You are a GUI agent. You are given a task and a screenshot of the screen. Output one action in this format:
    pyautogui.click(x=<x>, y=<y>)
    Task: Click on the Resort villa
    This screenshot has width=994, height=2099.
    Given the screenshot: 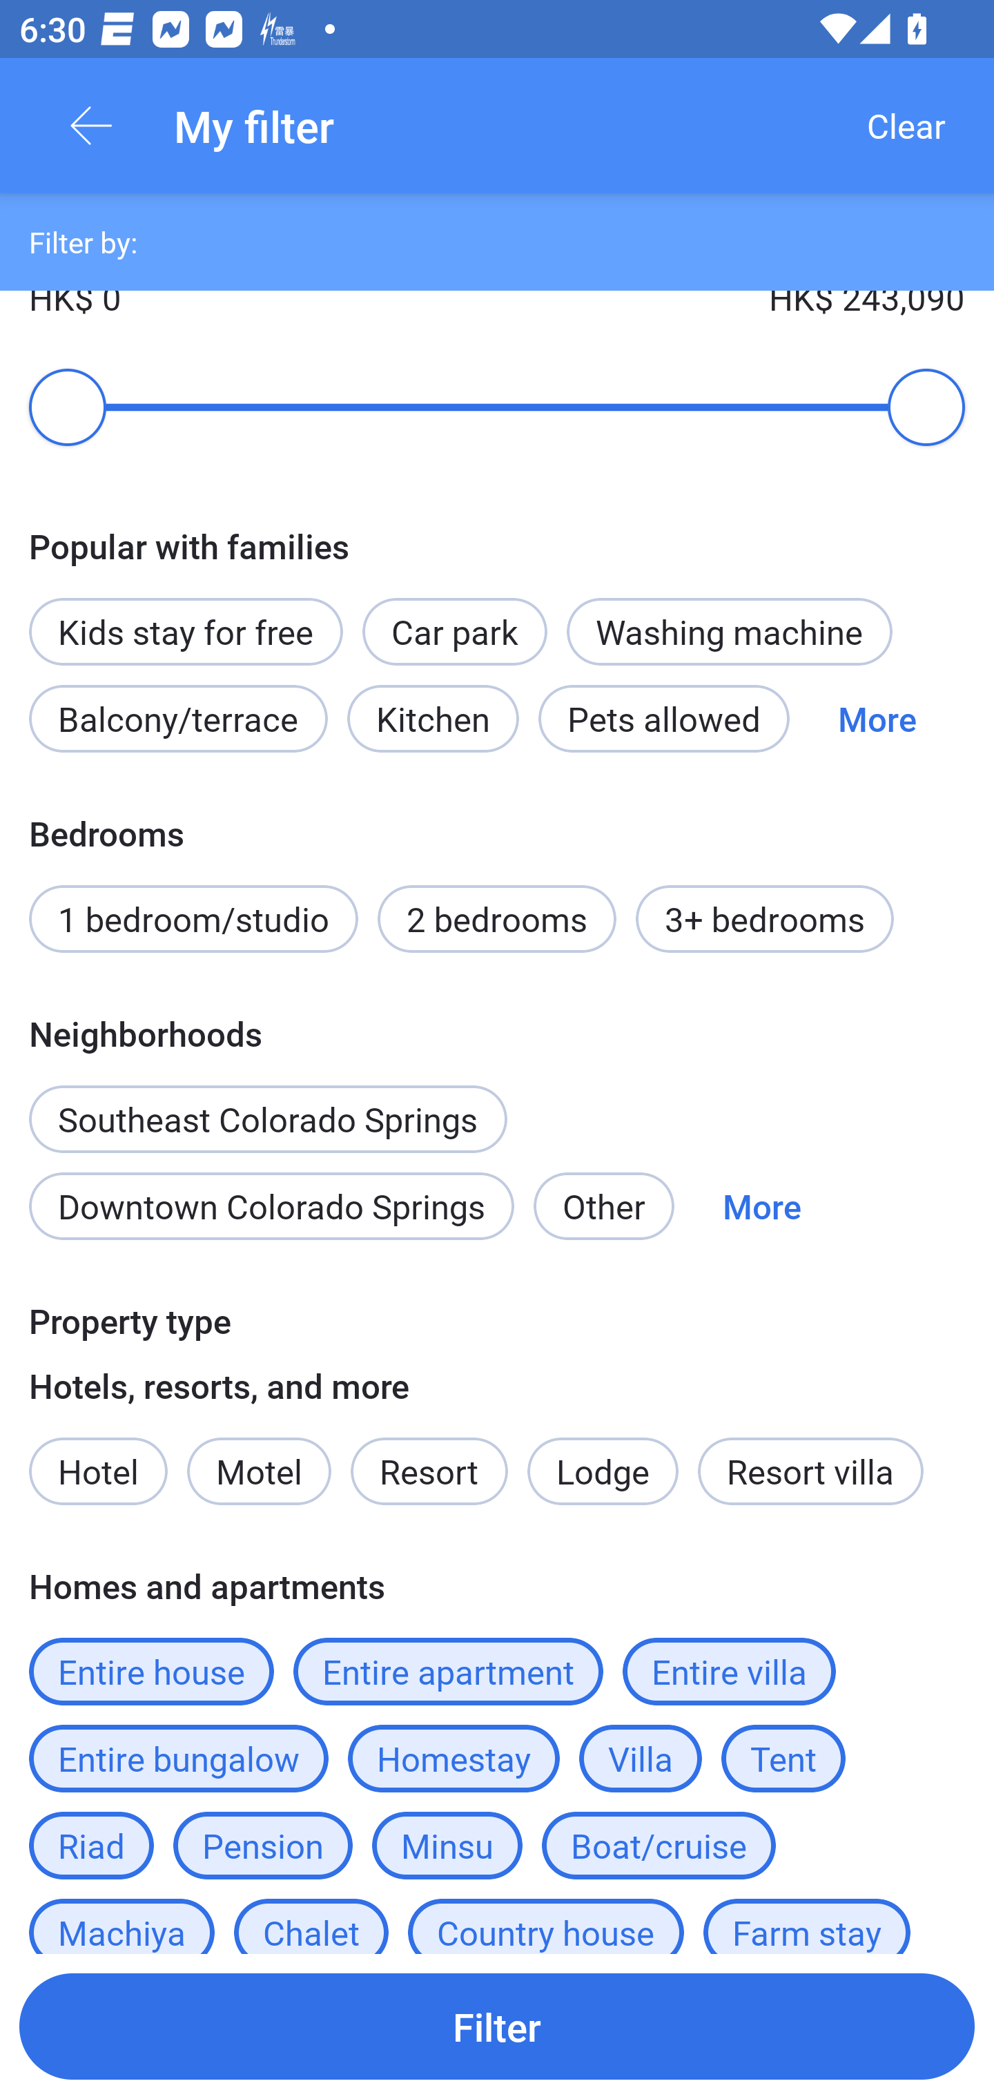 What is the action you would take?
    pyautogui.click(x=810, y=1471)
    